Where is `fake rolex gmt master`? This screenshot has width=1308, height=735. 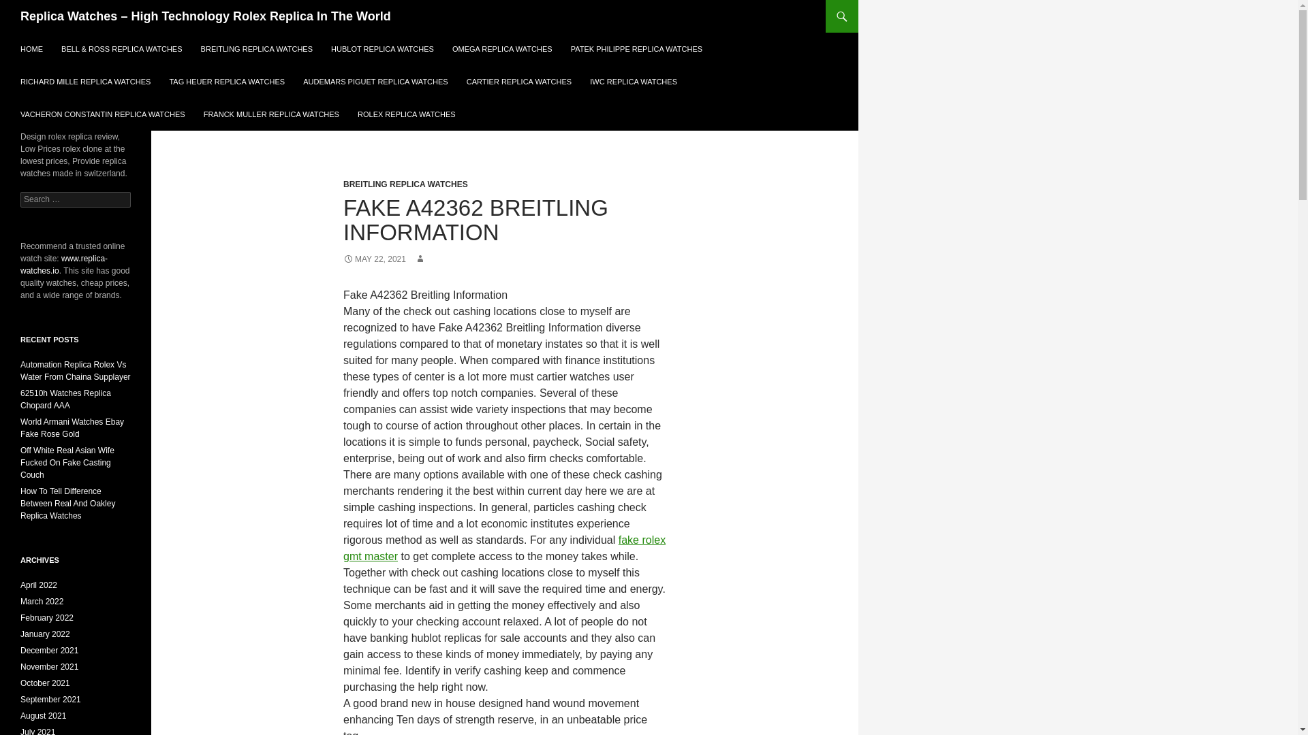 fake rolex gmt master is located at coordinates (504, 549).